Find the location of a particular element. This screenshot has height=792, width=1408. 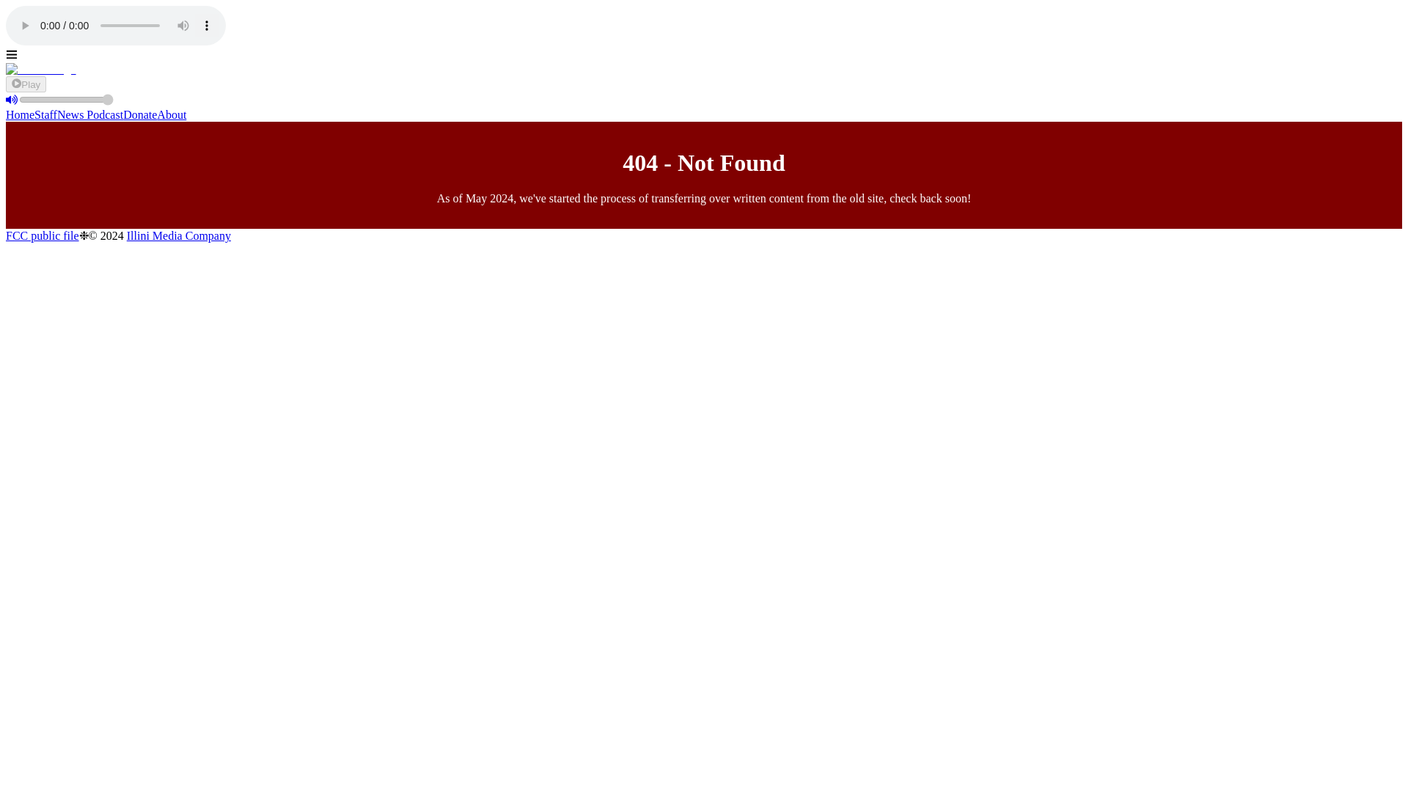

Play is located at coordinates (26, 84).